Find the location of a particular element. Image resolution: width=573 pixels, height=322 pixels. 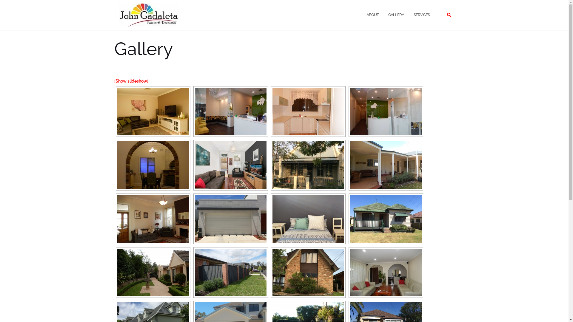

ABOUT is located at coordinates (372, 15).